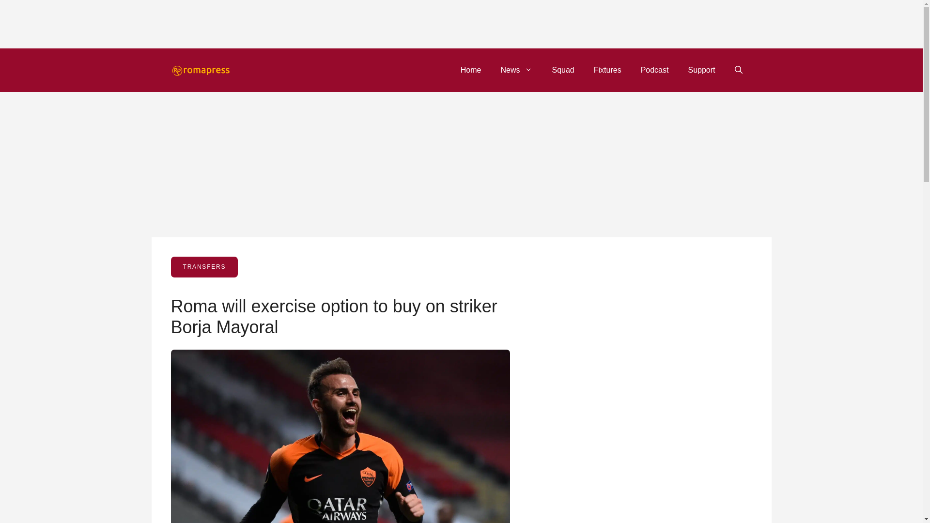  Describe the element at coordinates (607, 70) in the screenshot. I see `Fixtures` at that location.